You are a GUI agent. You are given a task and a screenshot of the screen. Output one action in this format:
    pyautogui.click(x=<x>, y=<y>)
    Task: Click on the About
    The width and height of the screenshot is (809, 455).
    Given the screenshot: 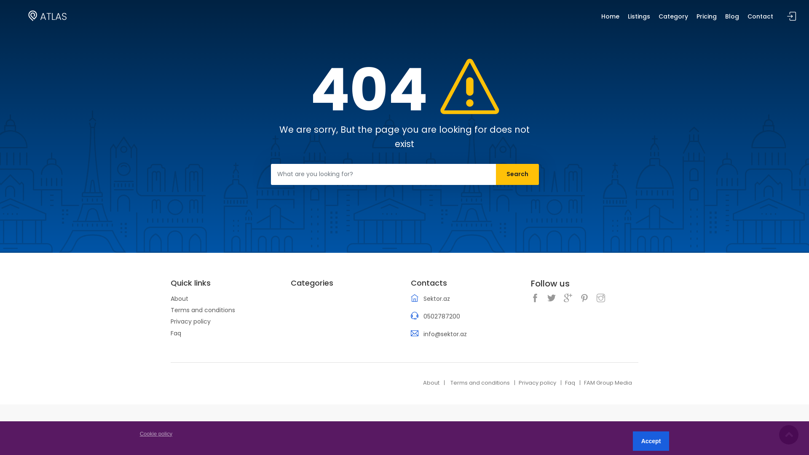 What is the action you would take?
    pyautogui.click(x=431, y=383)
    